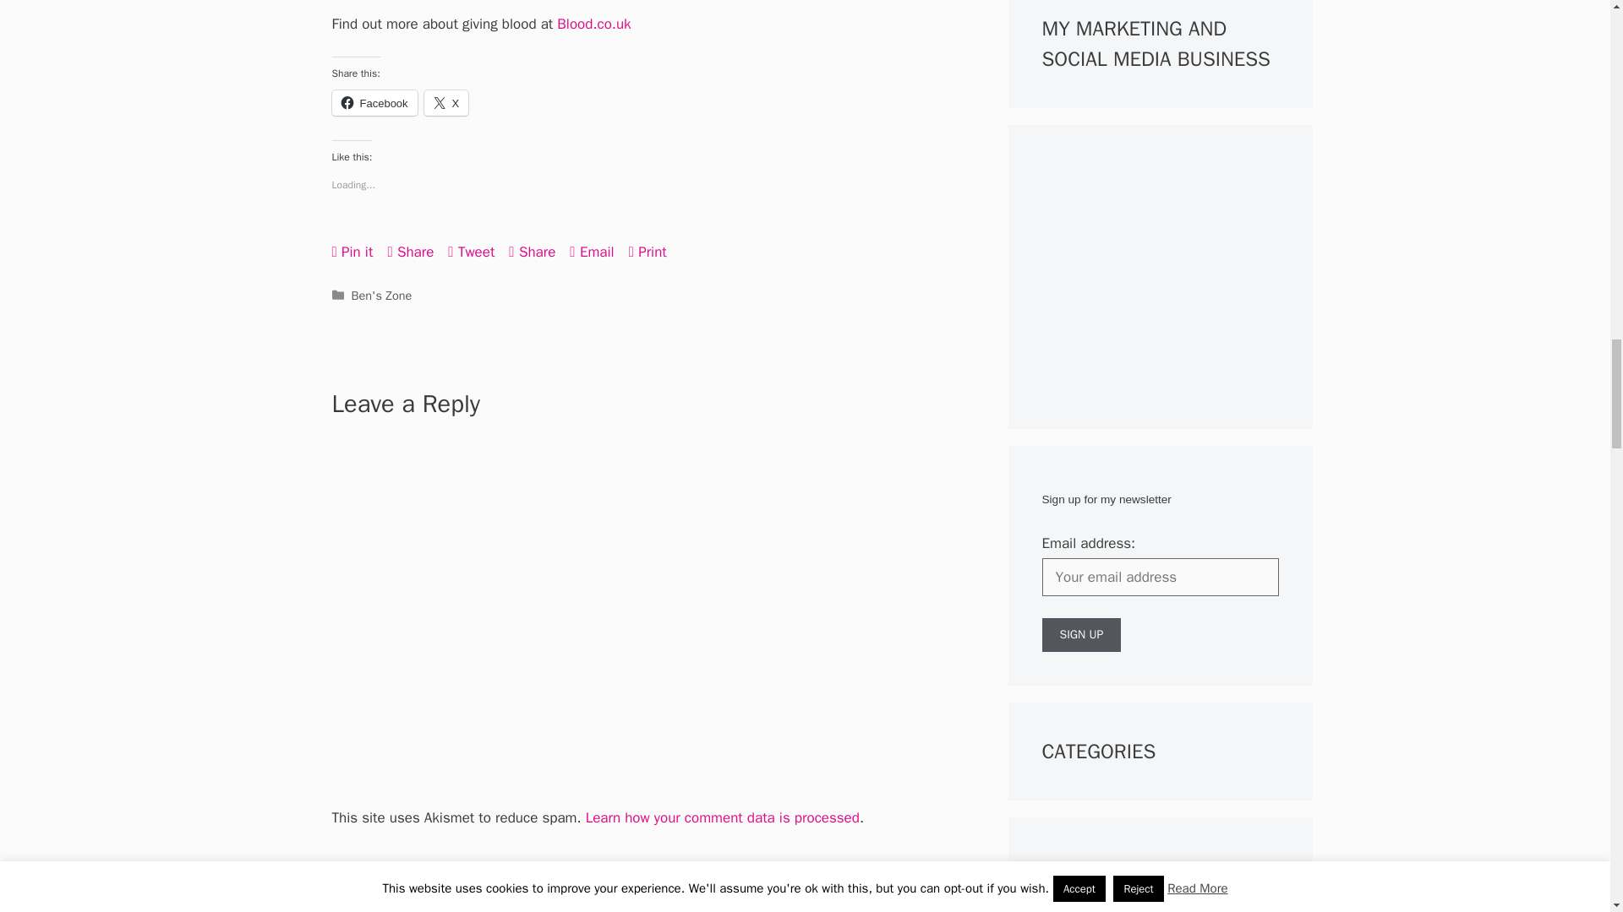 The height and width of the screenshot is (912, 1623). I want to click on Share, so click(532, 252).